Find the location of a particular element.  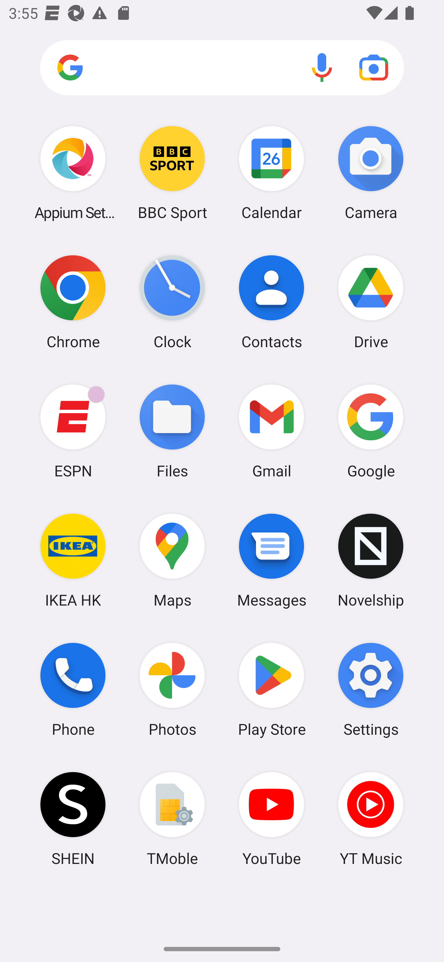

Gmail is located at coordinates (272, 431).